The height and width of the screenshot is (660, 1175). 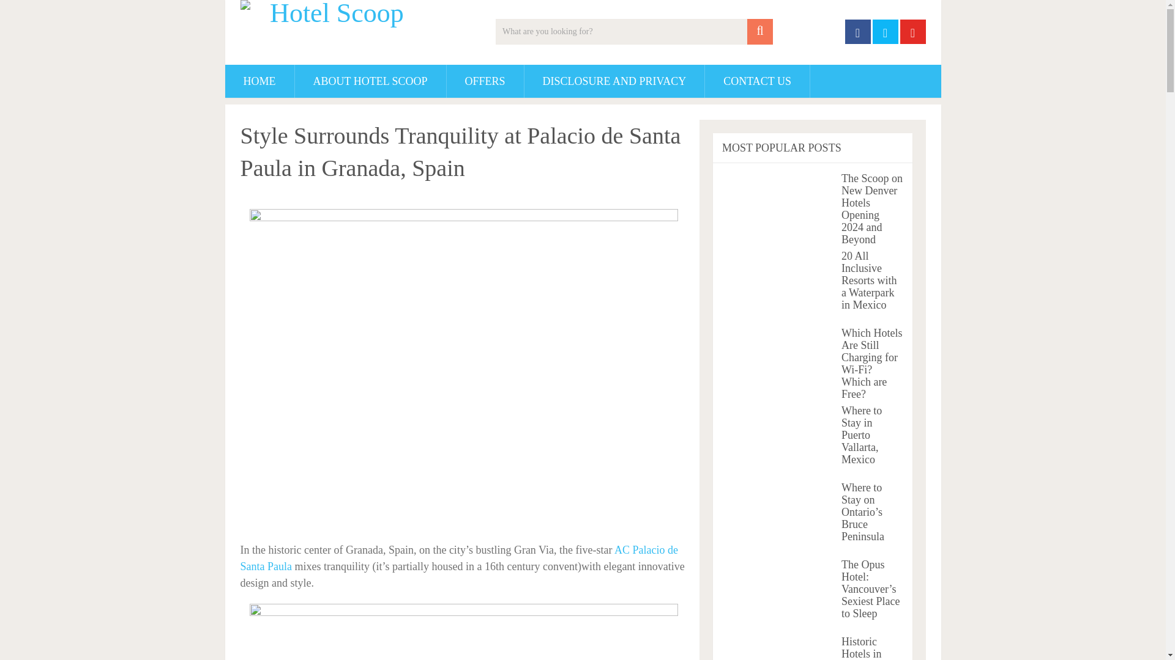 What do you see at coordinates (757, 81) in the screenshot?
I see `CONTACT US` at bounding box center [757, 81].